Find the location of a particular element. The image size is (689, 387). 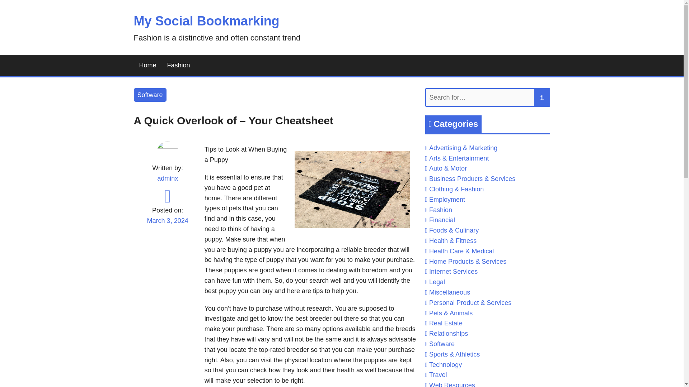

My Social Bookmarking is located at coordinates (206, 21).